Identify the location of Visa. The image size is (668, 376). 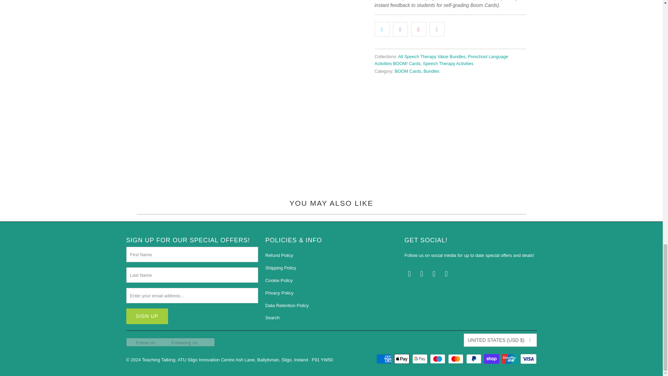
(528, 359).